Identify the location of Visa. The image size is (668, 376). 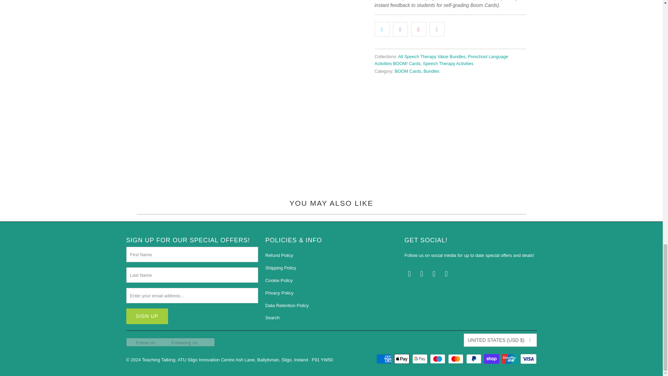
(528, 359).